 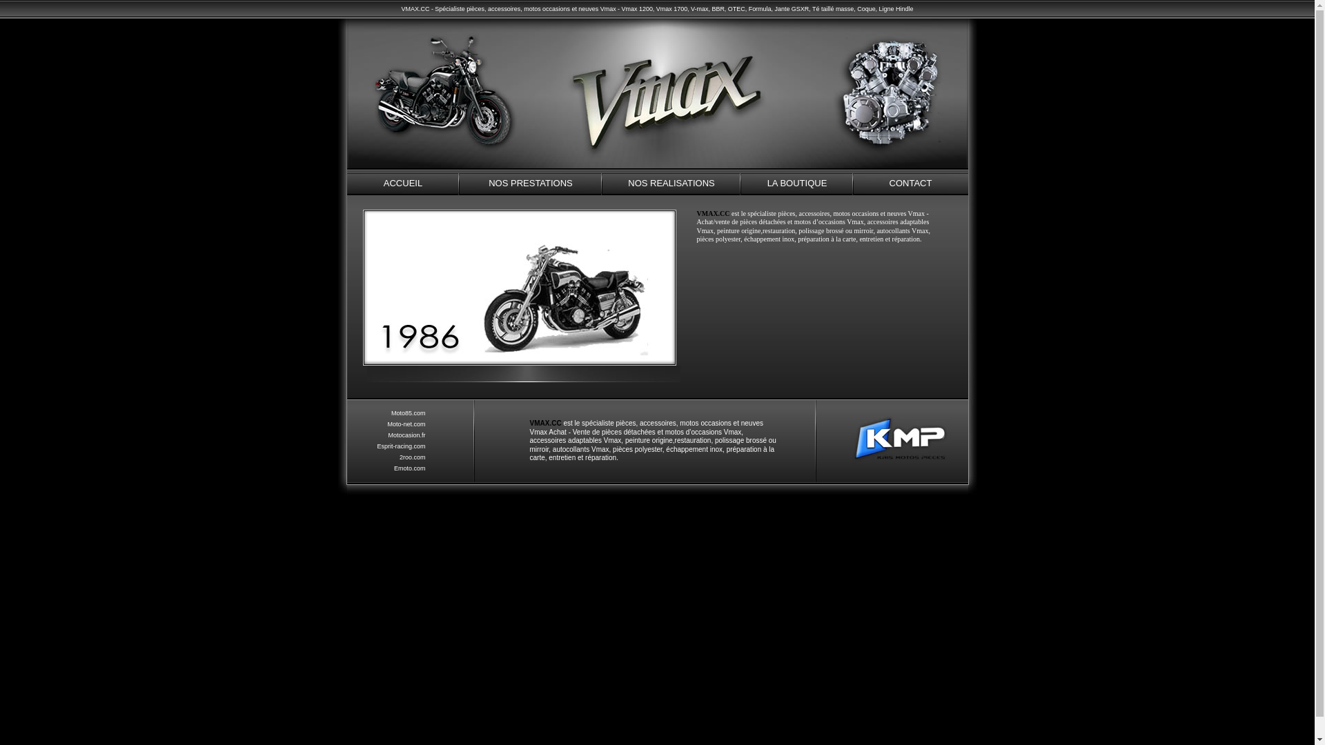 I want to click on ACCUEIL, so click(x=403, y=184).